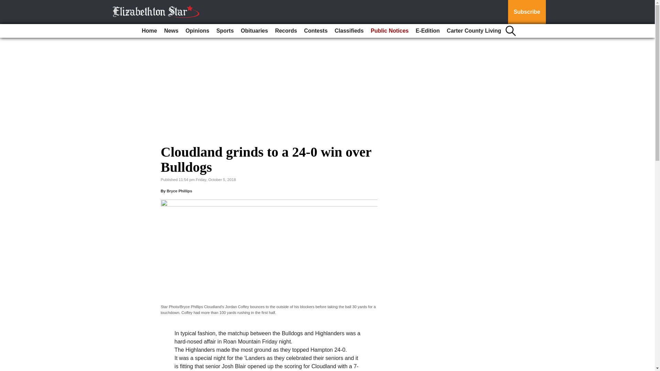 This screenshot has height=371, width=660. I want to click on News, so click(171, 31).